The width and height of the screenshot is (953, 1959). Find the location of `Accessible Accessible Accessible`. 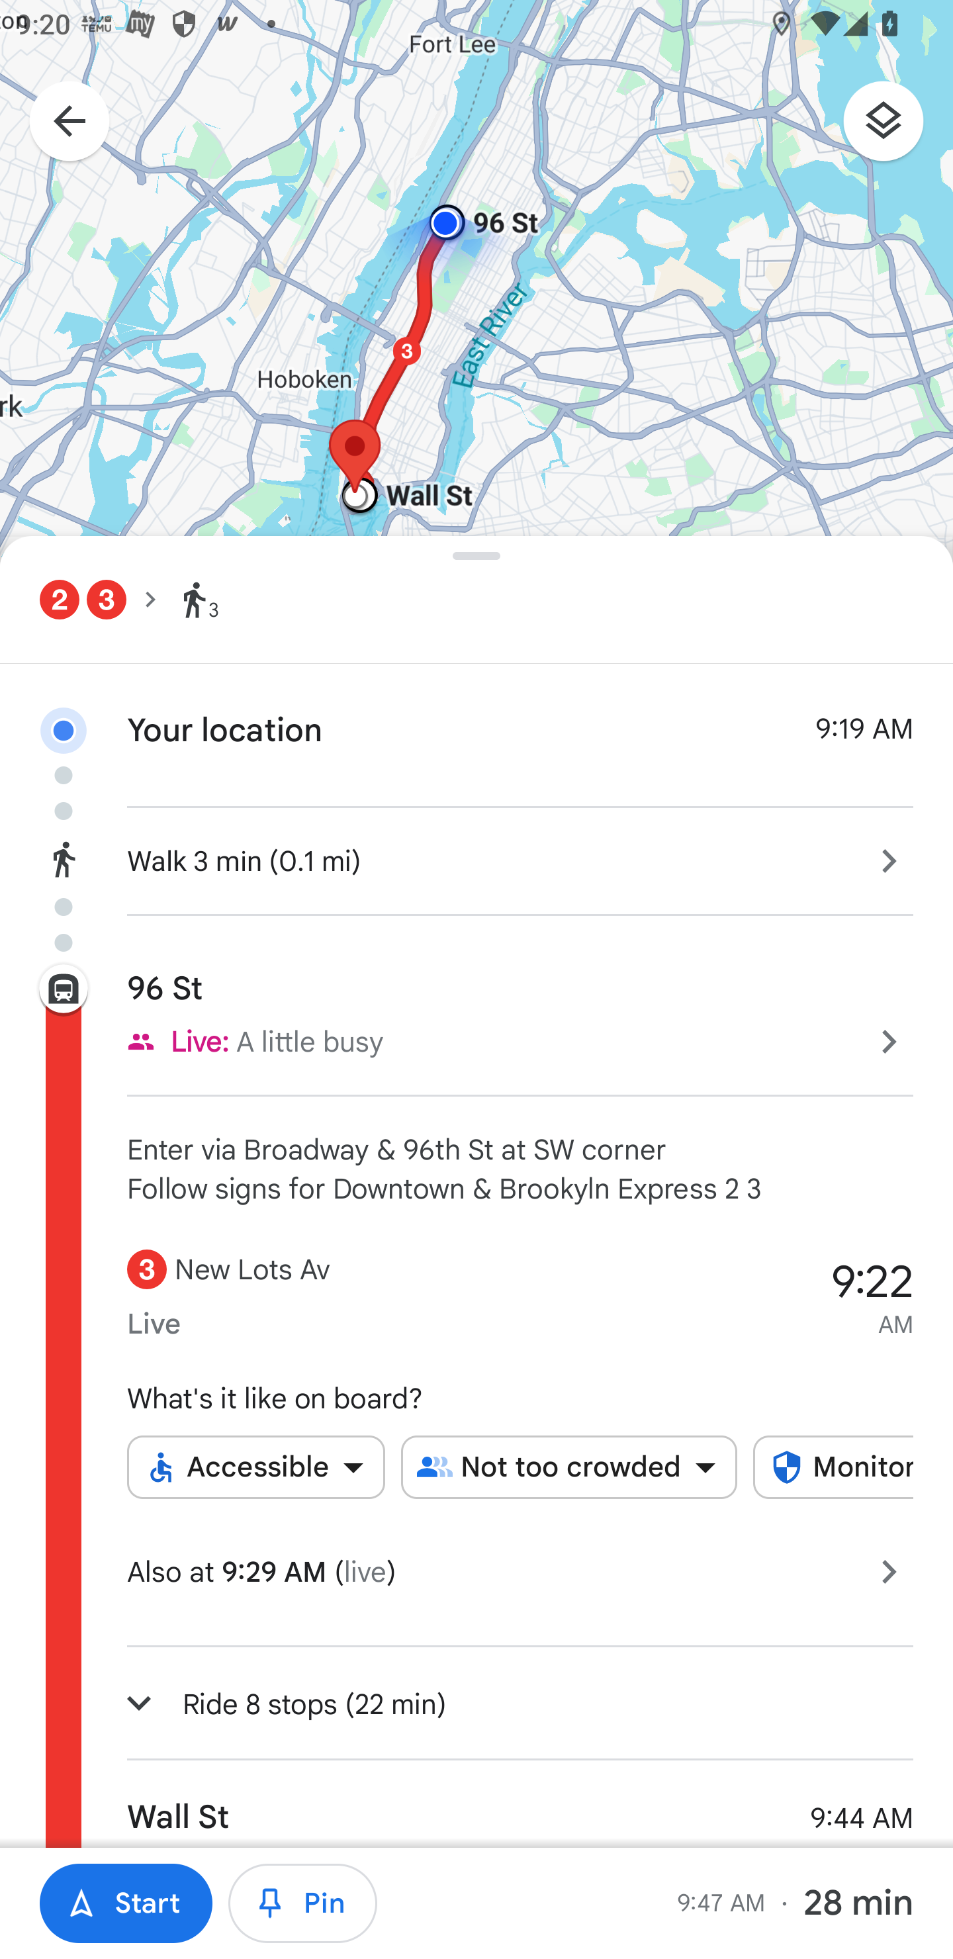

Accessible Accessible Accessible is located at coordinates (255, 1467).